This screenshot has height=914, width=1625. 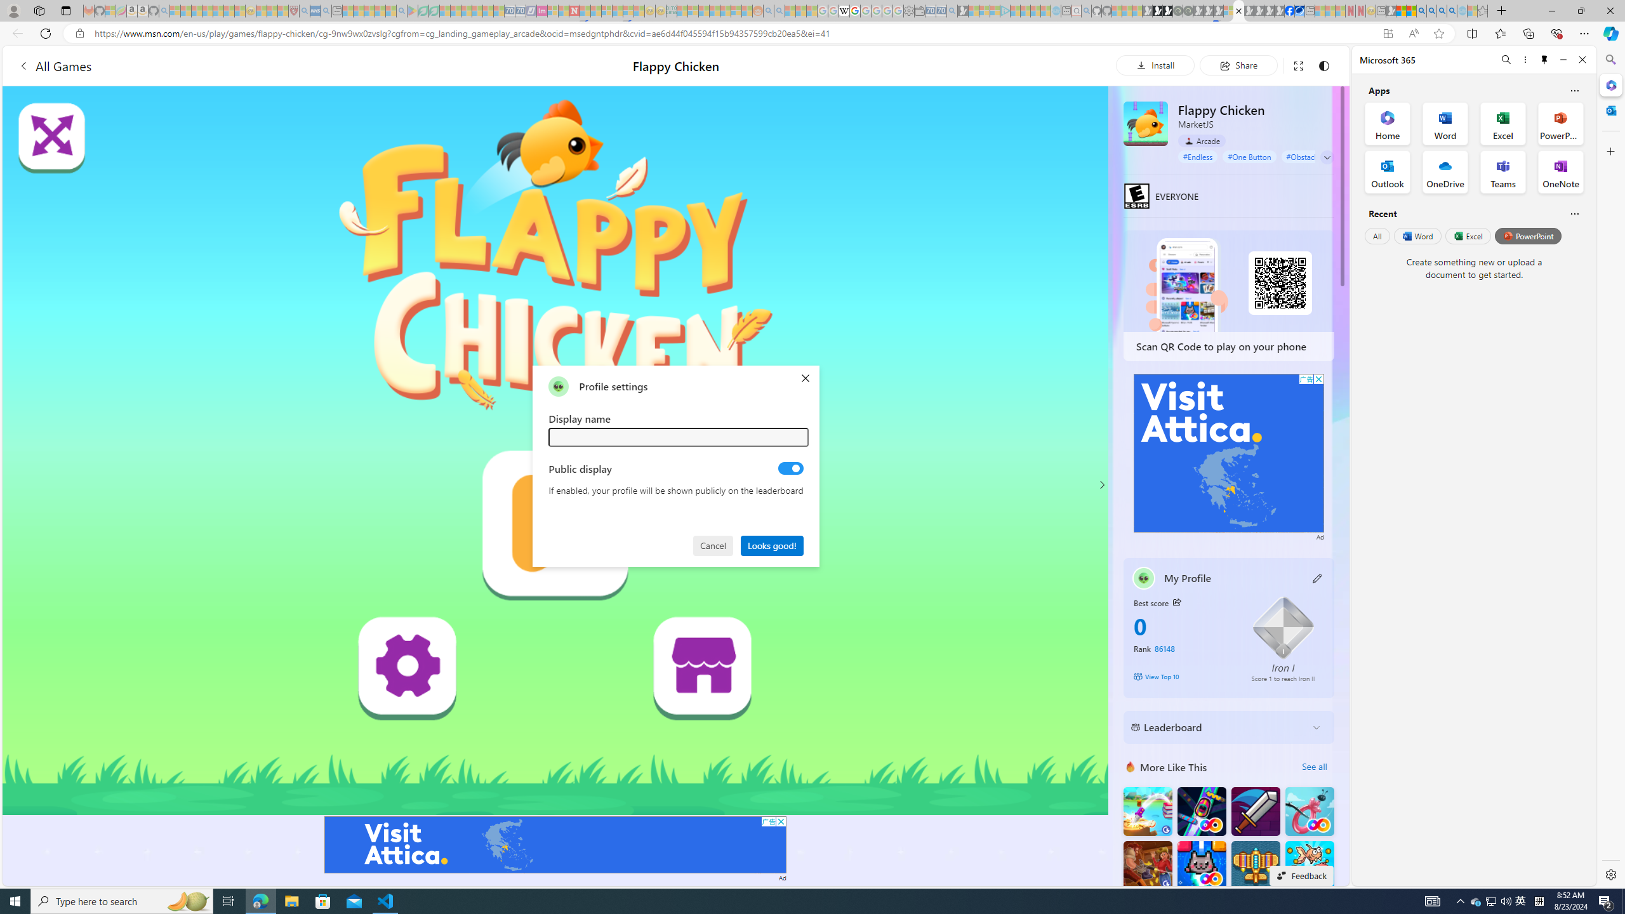 I want to click on Target page - Wikipedia, so click(x=844, y=11).